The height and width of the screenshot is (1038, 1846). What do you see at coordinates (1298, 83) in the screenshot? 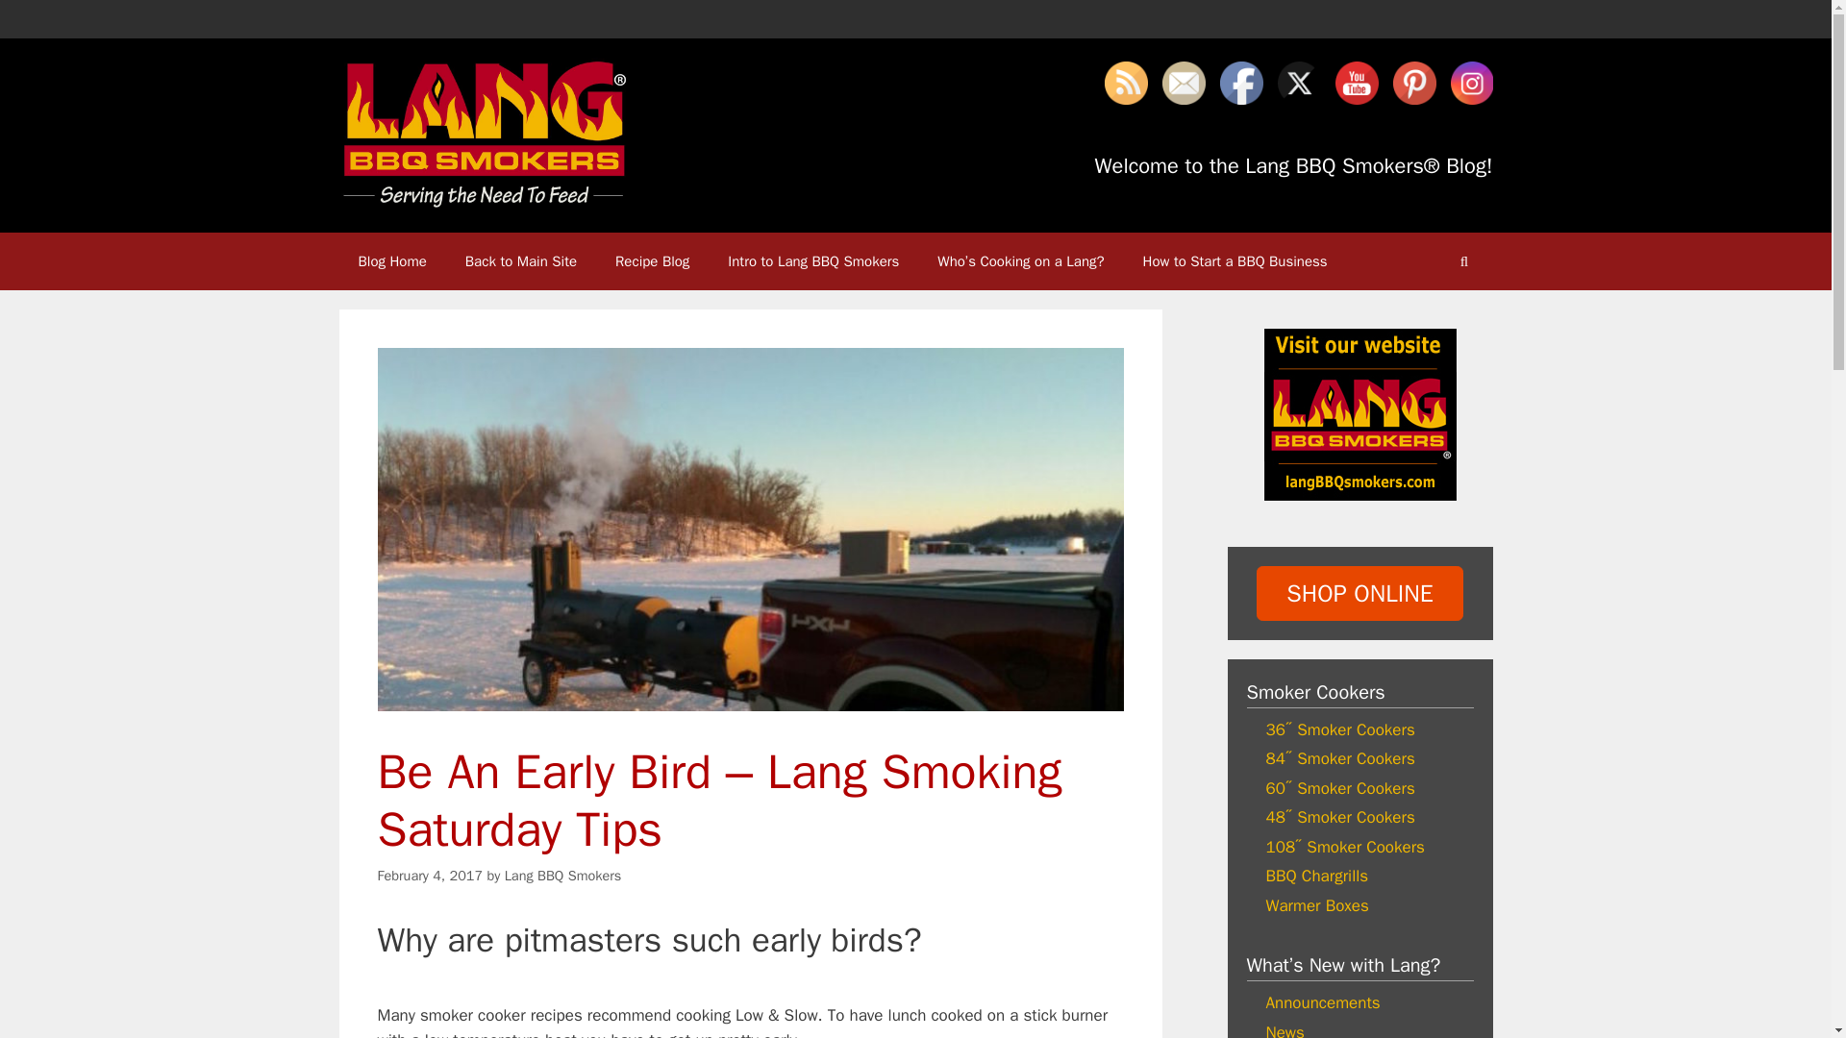
I see `Twitter` at bounding box center [1298, 83].